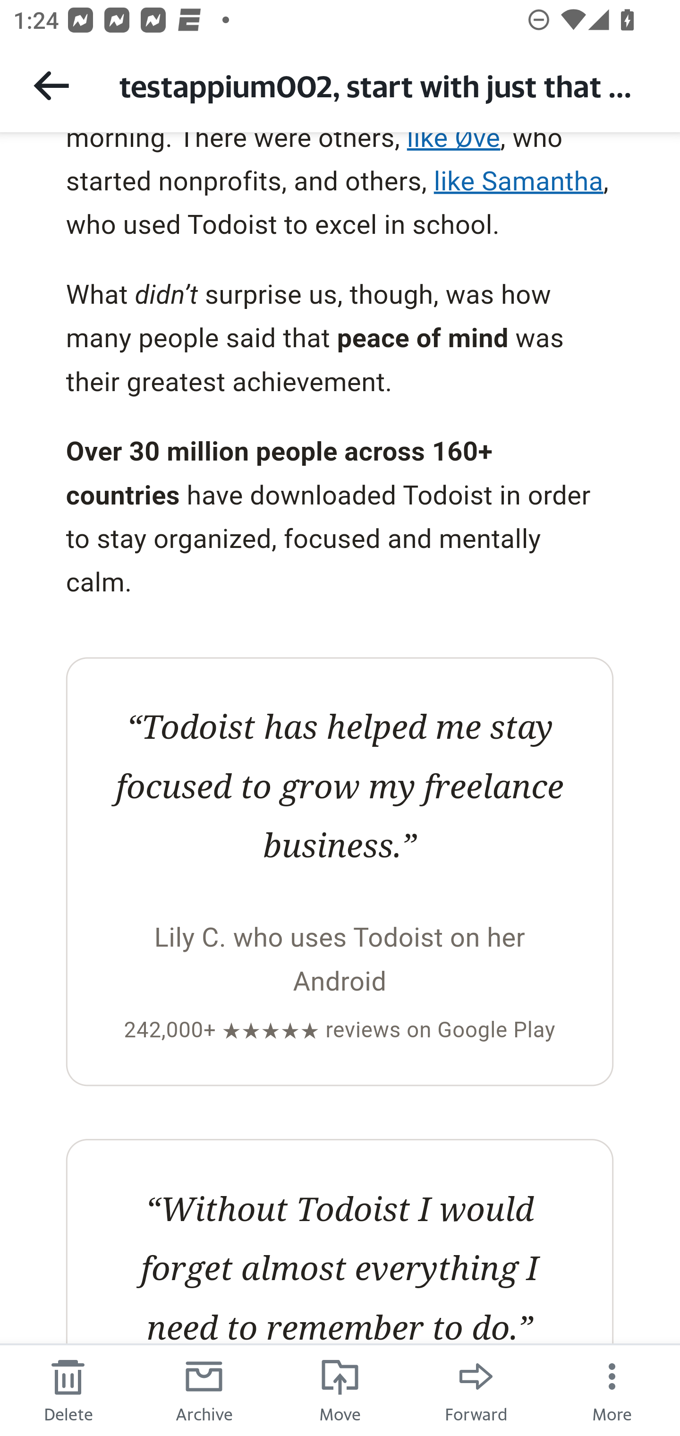 Image resolution: width=680 pixels, height=1436 pixels. Describe the element at coordinates (51, 85) in the screenshot. I see `Back` at that location.